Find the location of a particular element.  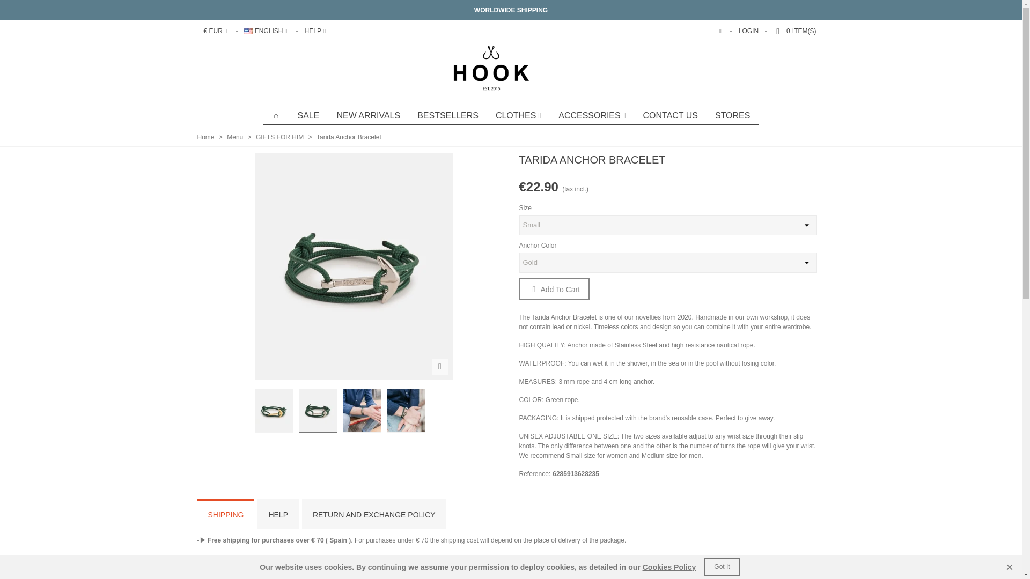

BESTSELLERS is located at coordinates (448, 116).